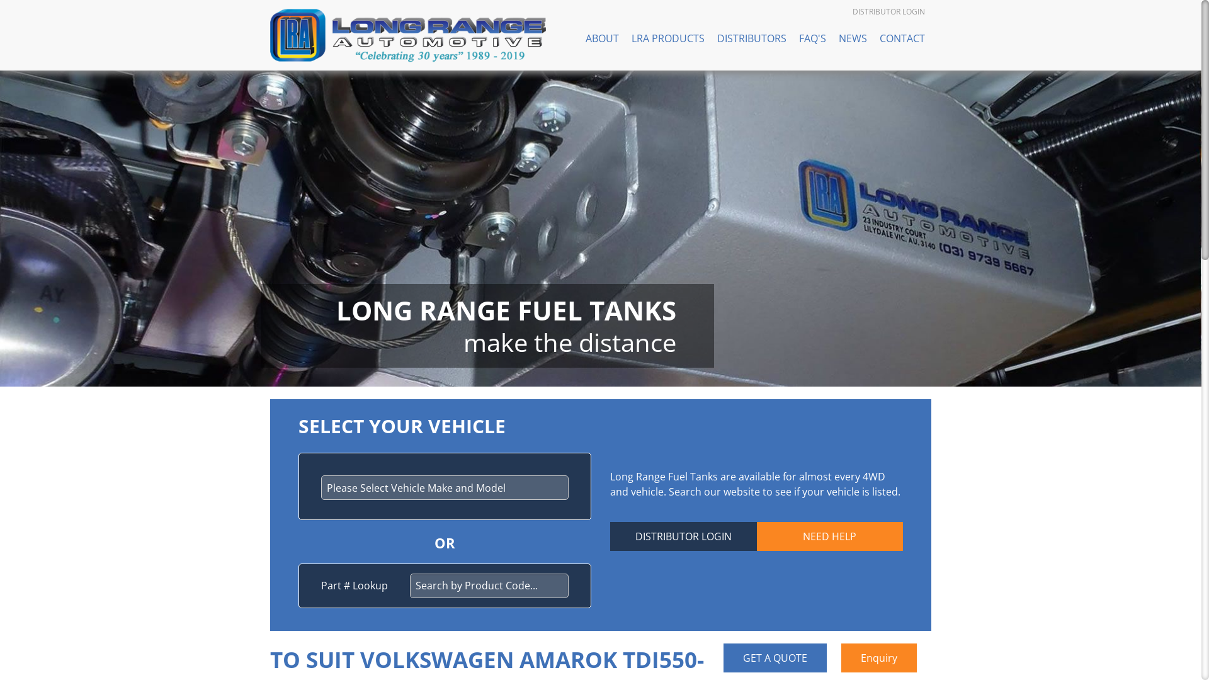 Image resolution: width=1209 pixels, height=680 pixels. What do you see at coordinates (752, 38) in the screenshot?
I see `DISTRIBUTORS` at bounding box center [752, 38].